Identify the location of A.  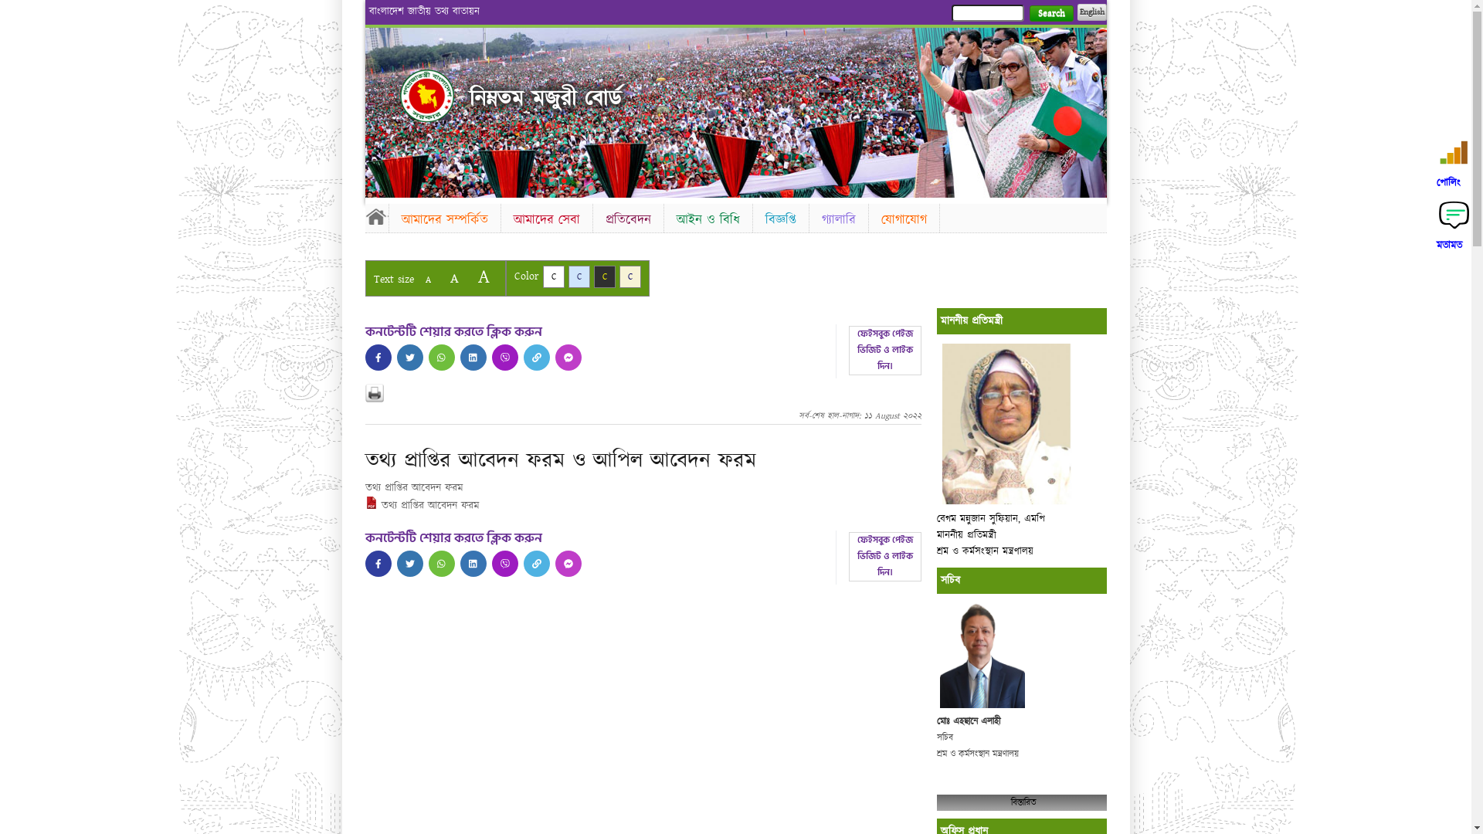
(428, 280).